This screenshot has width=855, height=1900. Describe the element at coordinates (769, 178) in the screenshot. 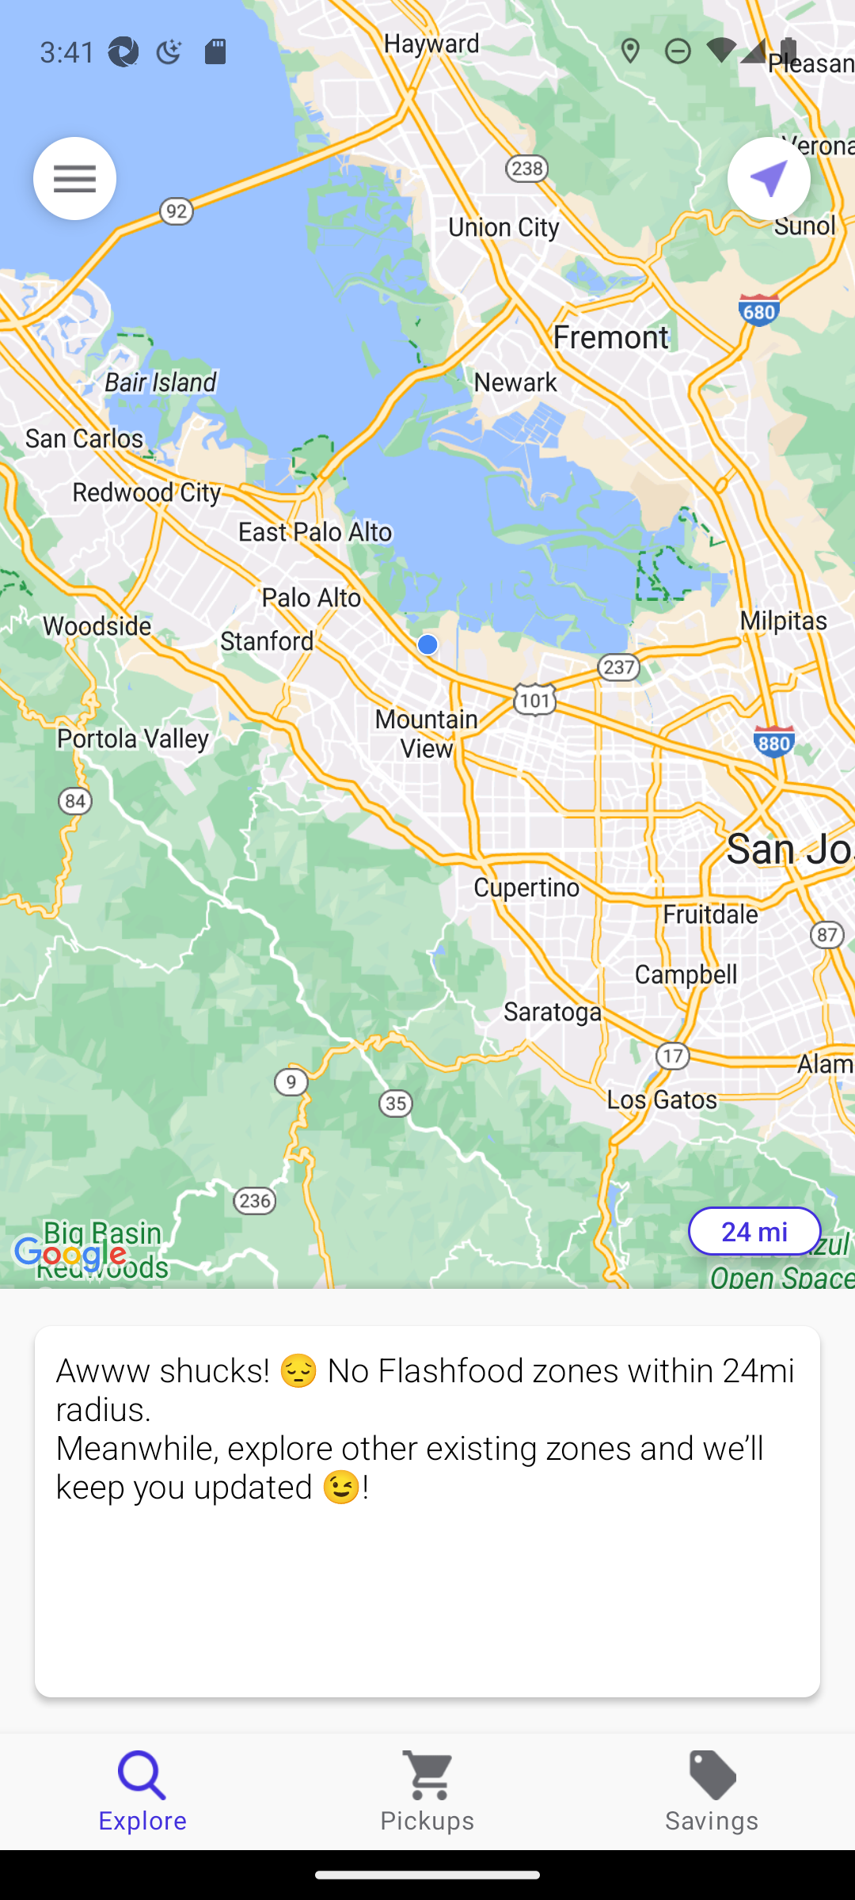

I see `Current location` at that location.